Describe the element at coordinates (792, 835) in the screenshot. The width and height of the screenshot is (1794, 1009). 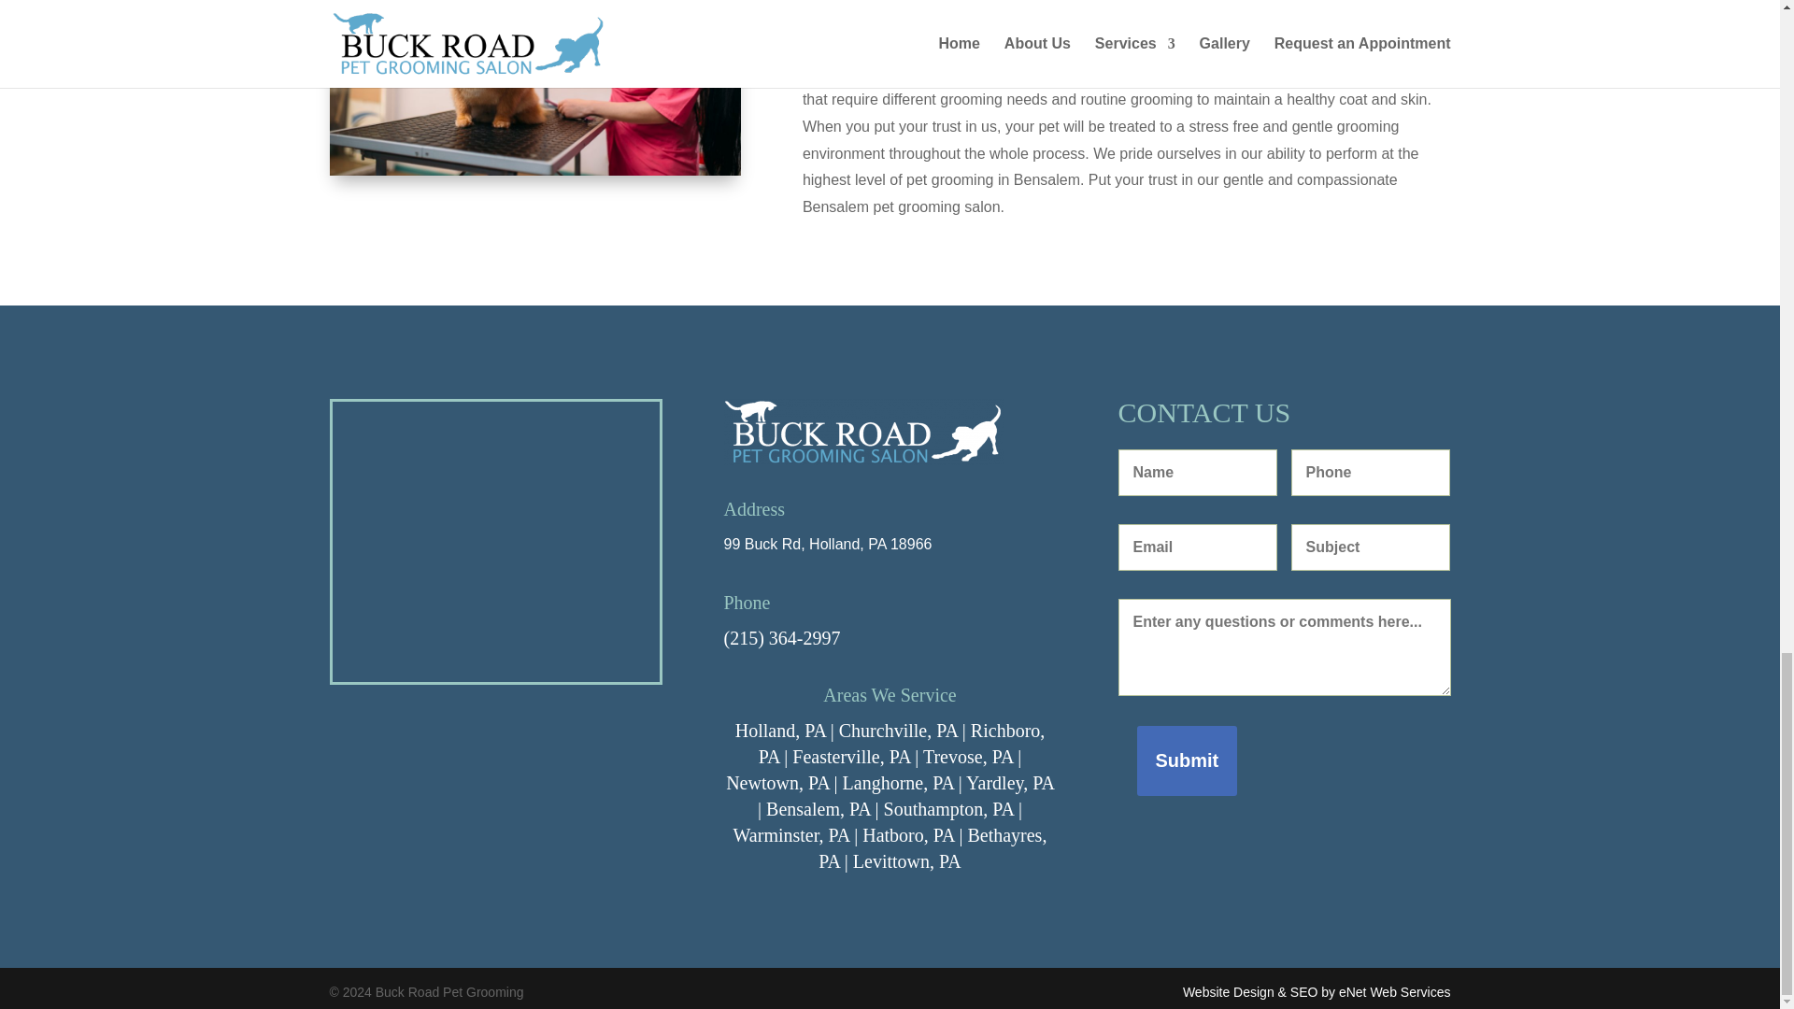
I see `Warminster, PA` at that location.